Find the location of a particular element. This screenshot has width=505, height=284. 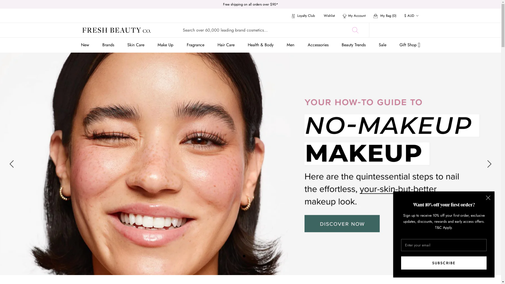

Men
Men is located at coordinates (290, 45).